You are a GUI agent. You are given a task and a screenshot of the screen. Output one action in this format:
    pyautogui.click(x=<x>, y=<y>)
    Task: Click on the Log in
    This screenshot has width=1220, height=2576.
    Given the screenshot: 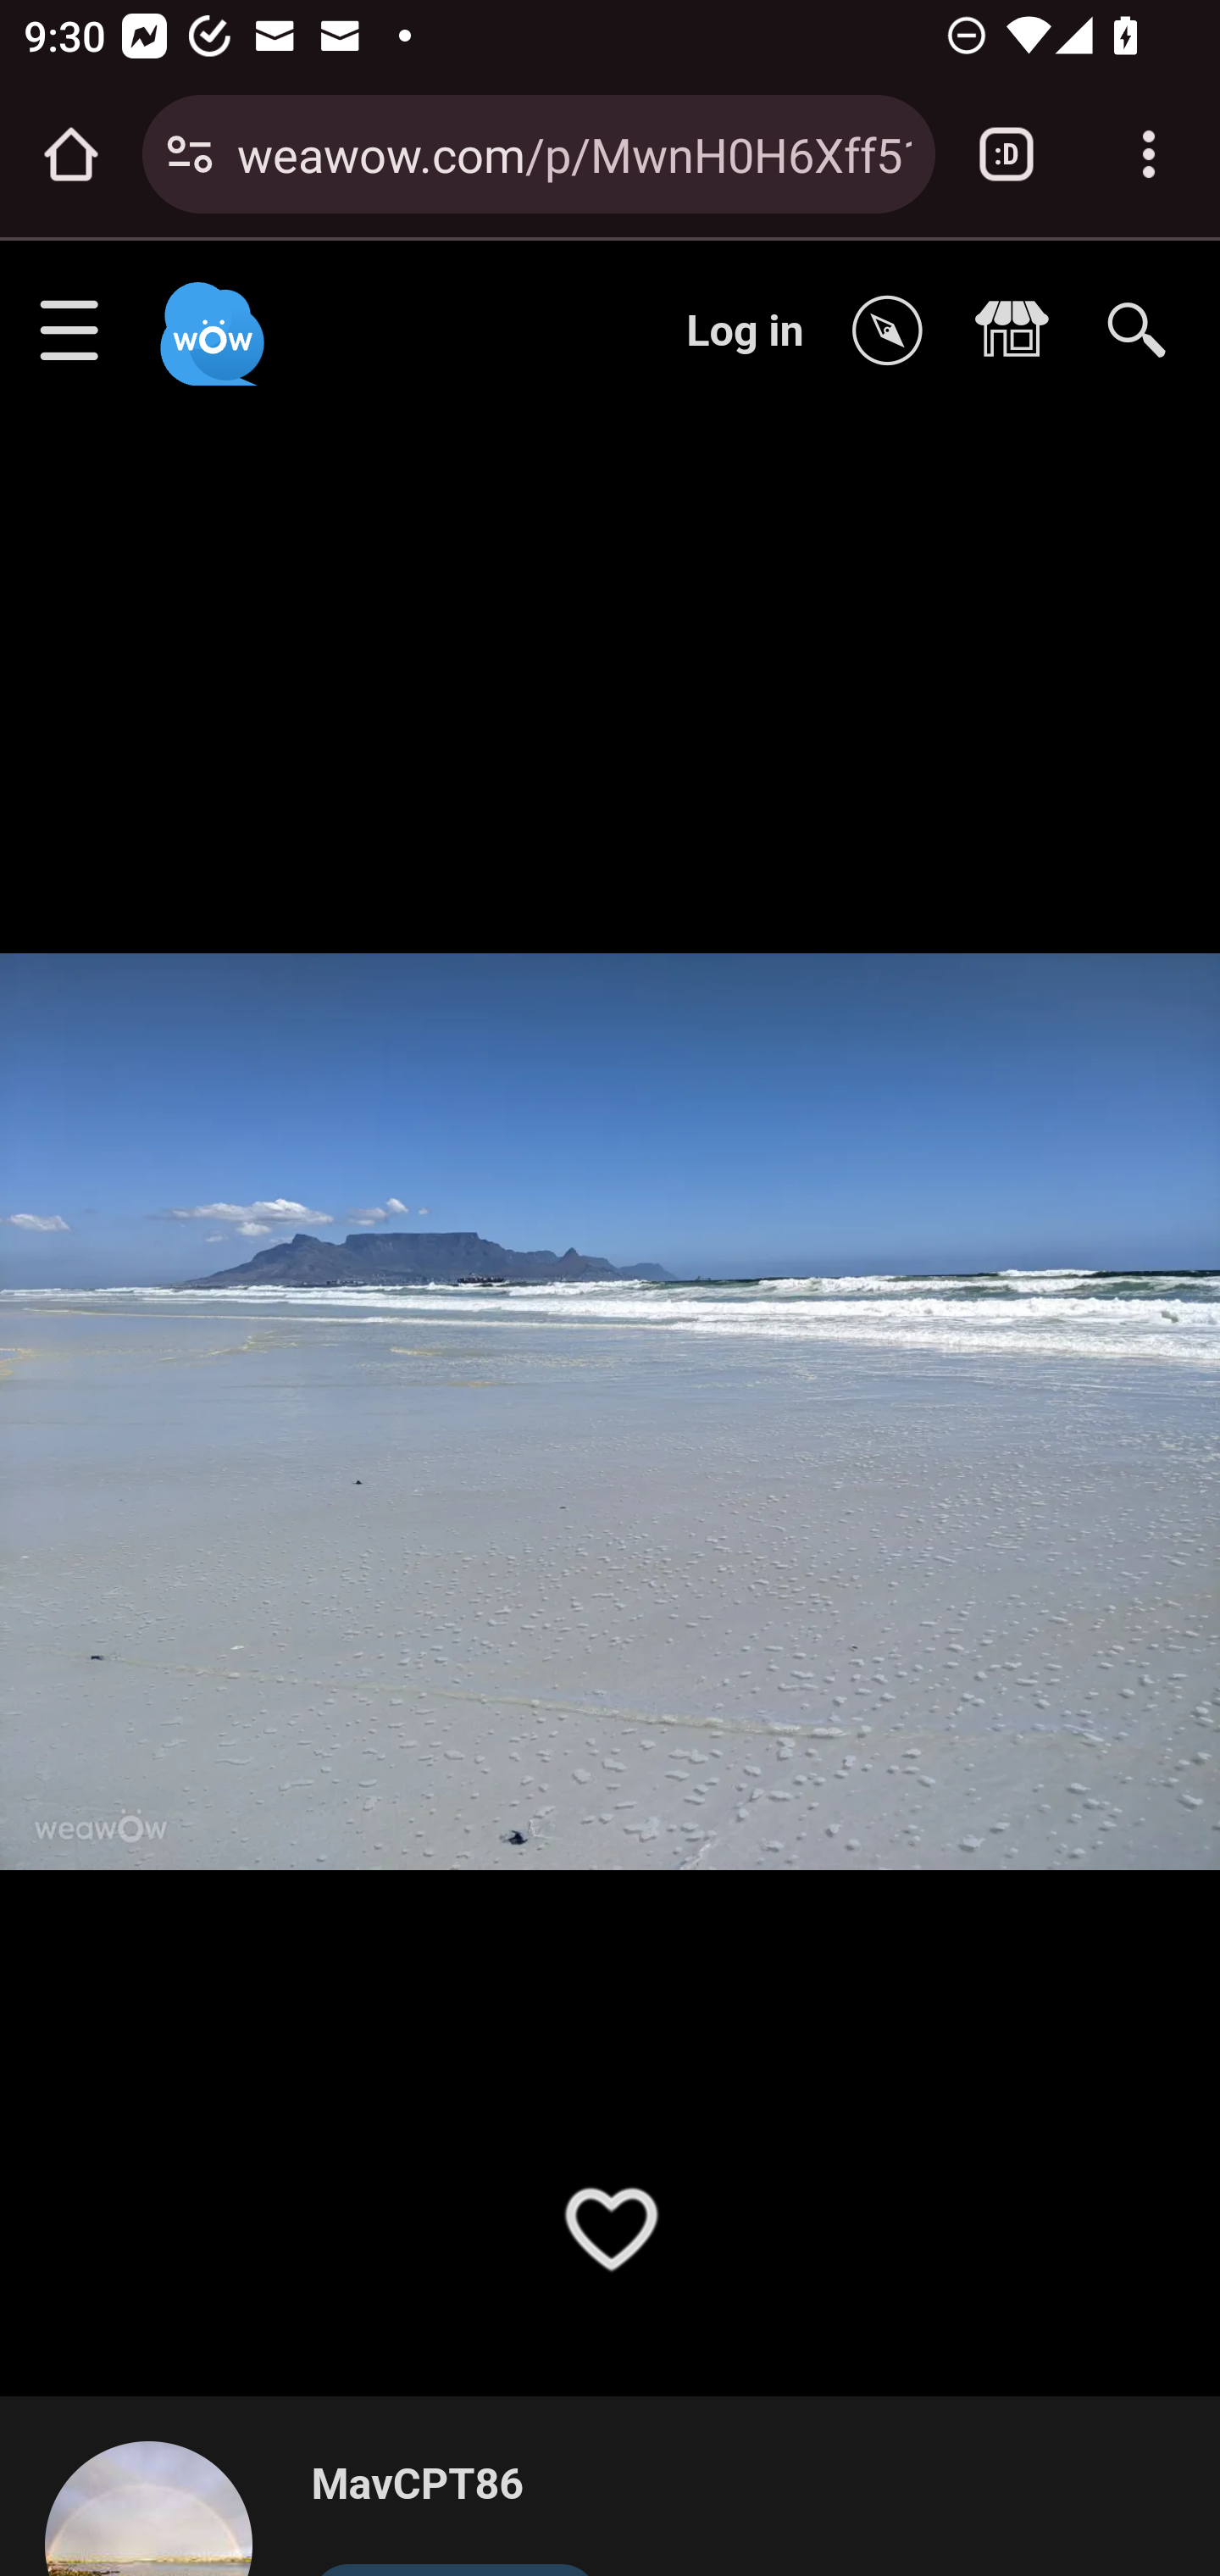 What is the action you would take?
    pyautogui.click(x=746, y=330)
    